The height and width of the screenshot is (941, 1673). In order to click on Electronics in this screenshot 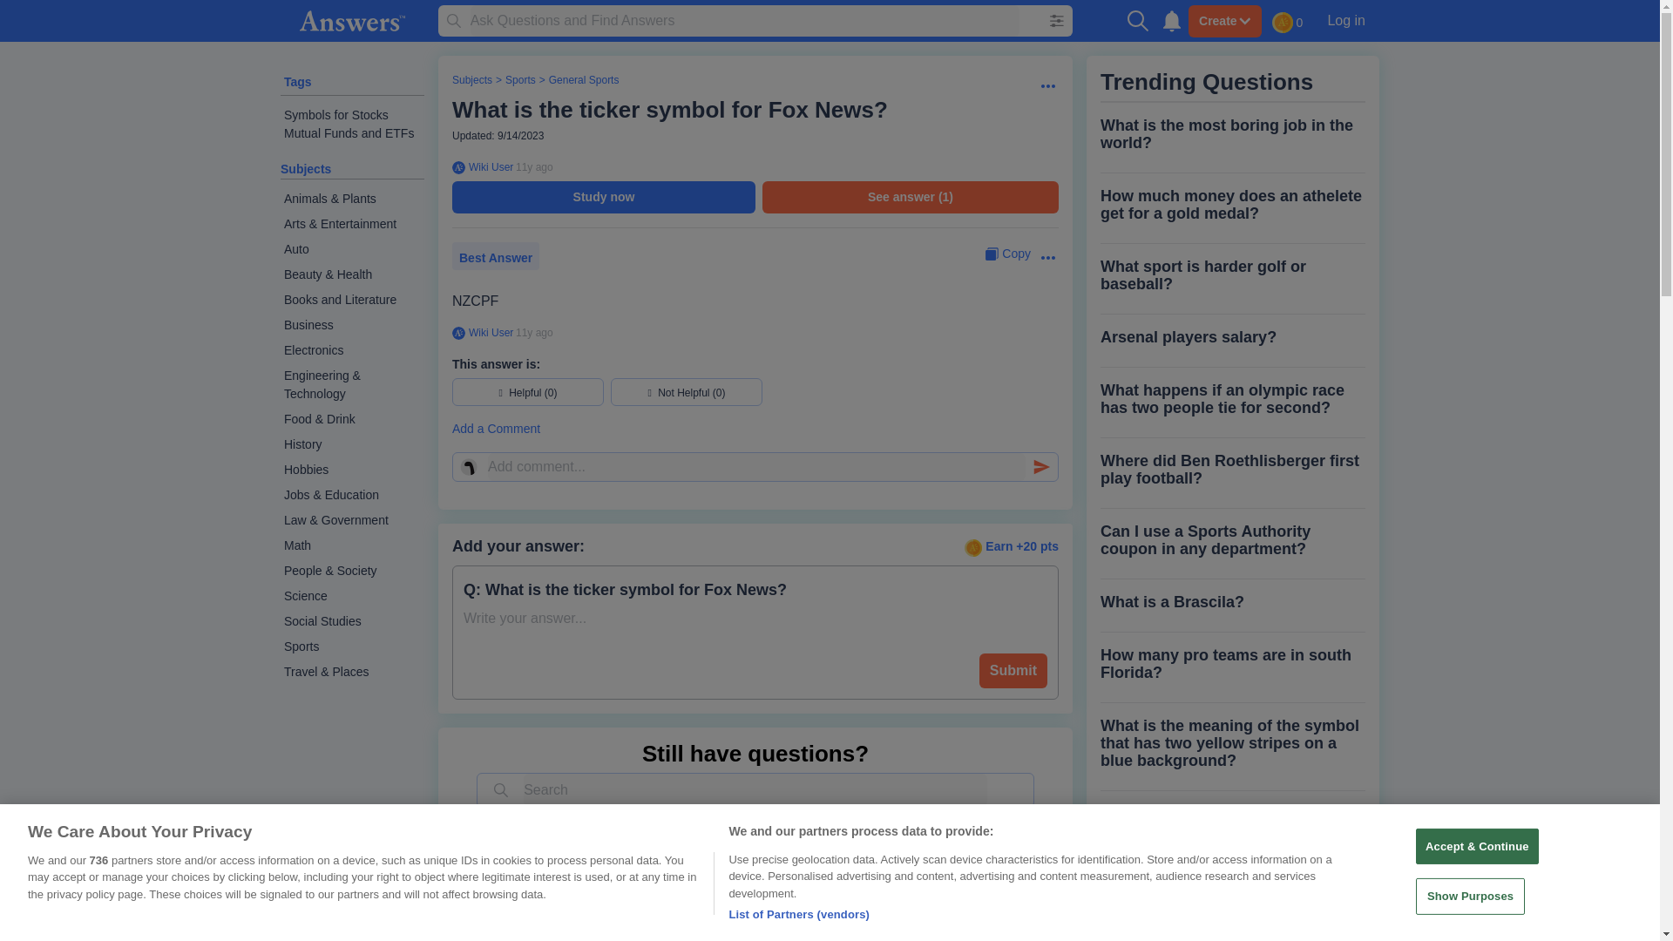, I will do `click(352, 350)`.